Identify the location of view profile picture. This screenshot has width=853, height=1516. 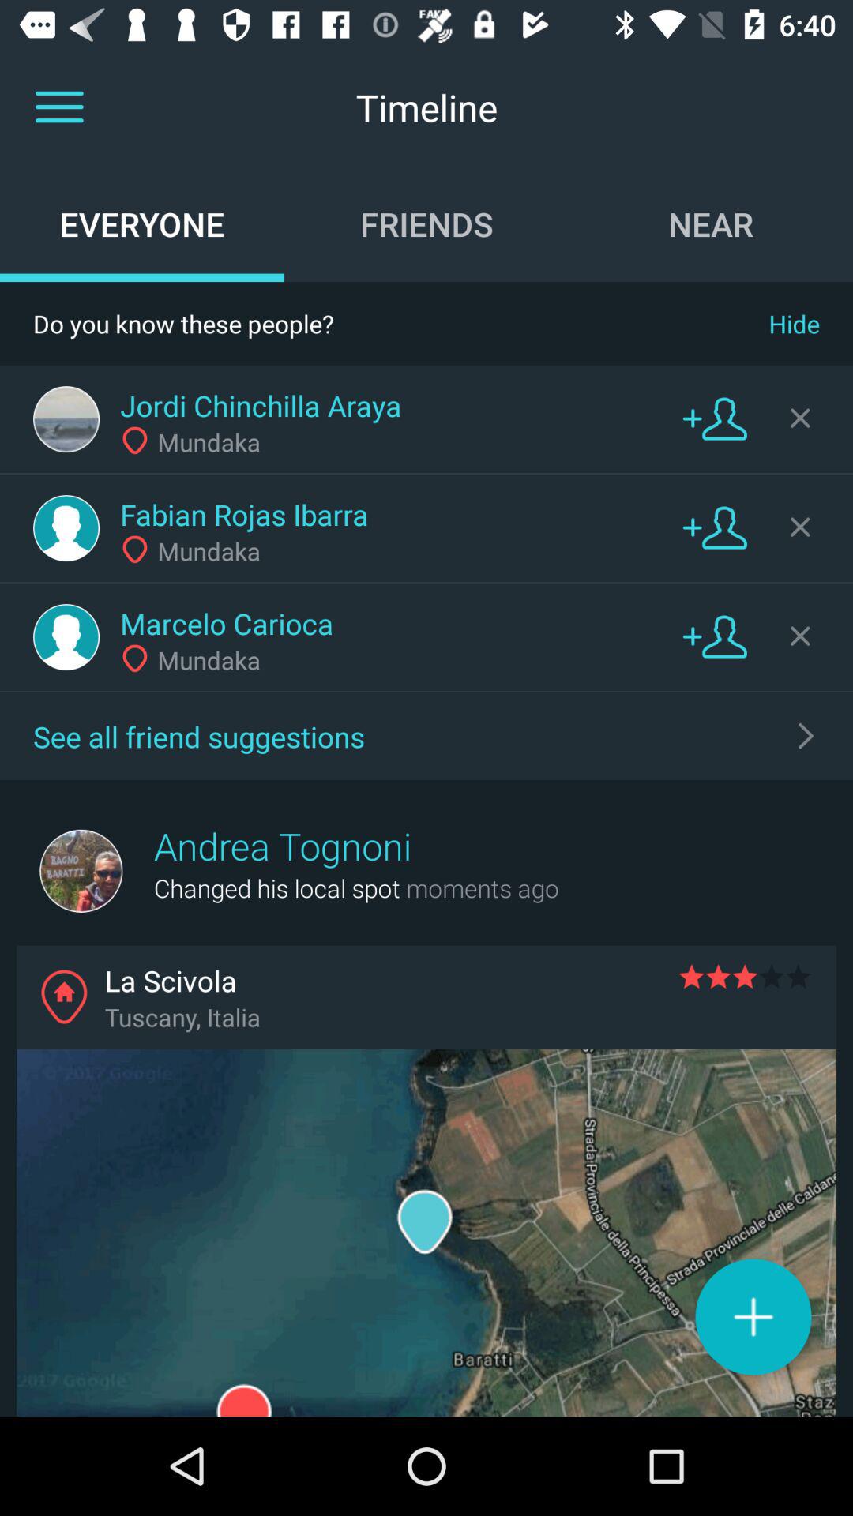
(66, 637).